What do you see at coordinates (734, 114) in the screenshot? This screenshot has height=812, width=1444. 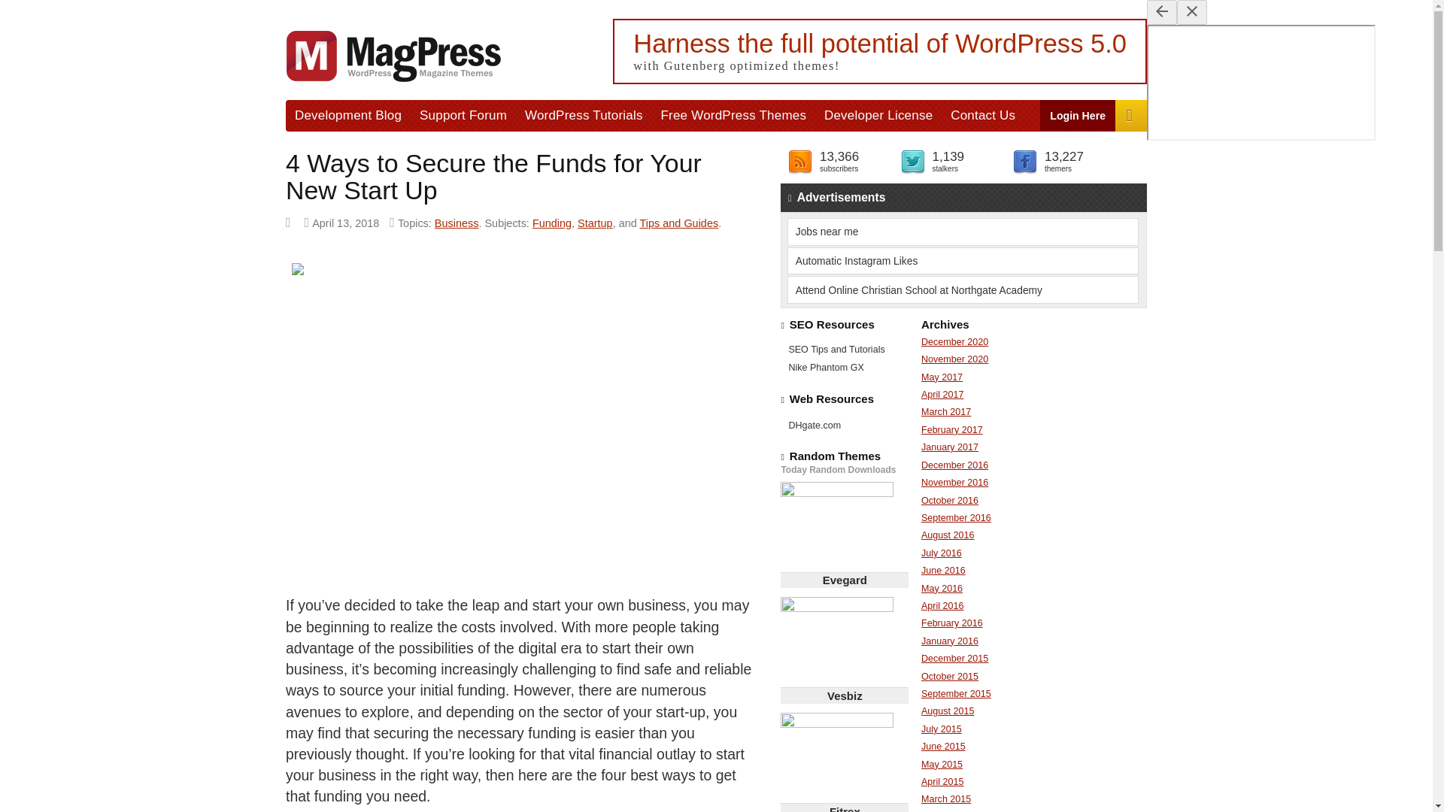 I see `Free Responsive WordPress Themes` at bounding box center [734, 114].